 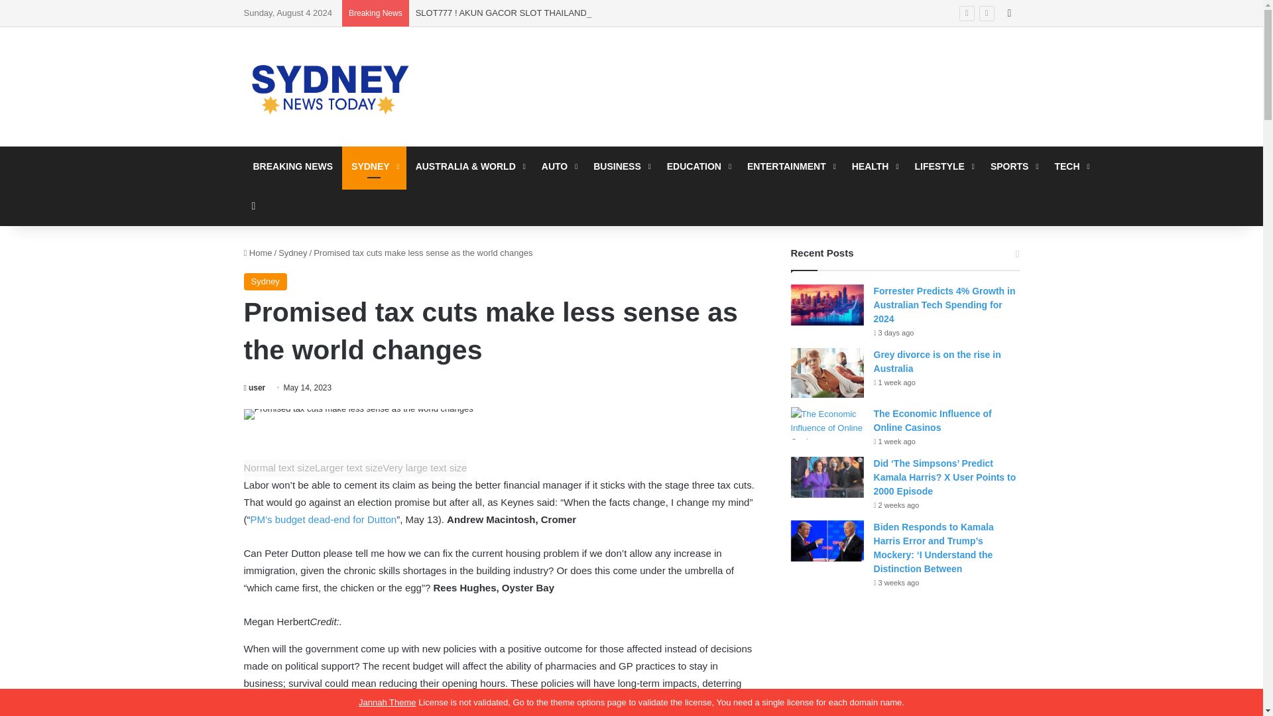 I want to click on AUTO, so click(x=558, y=166).